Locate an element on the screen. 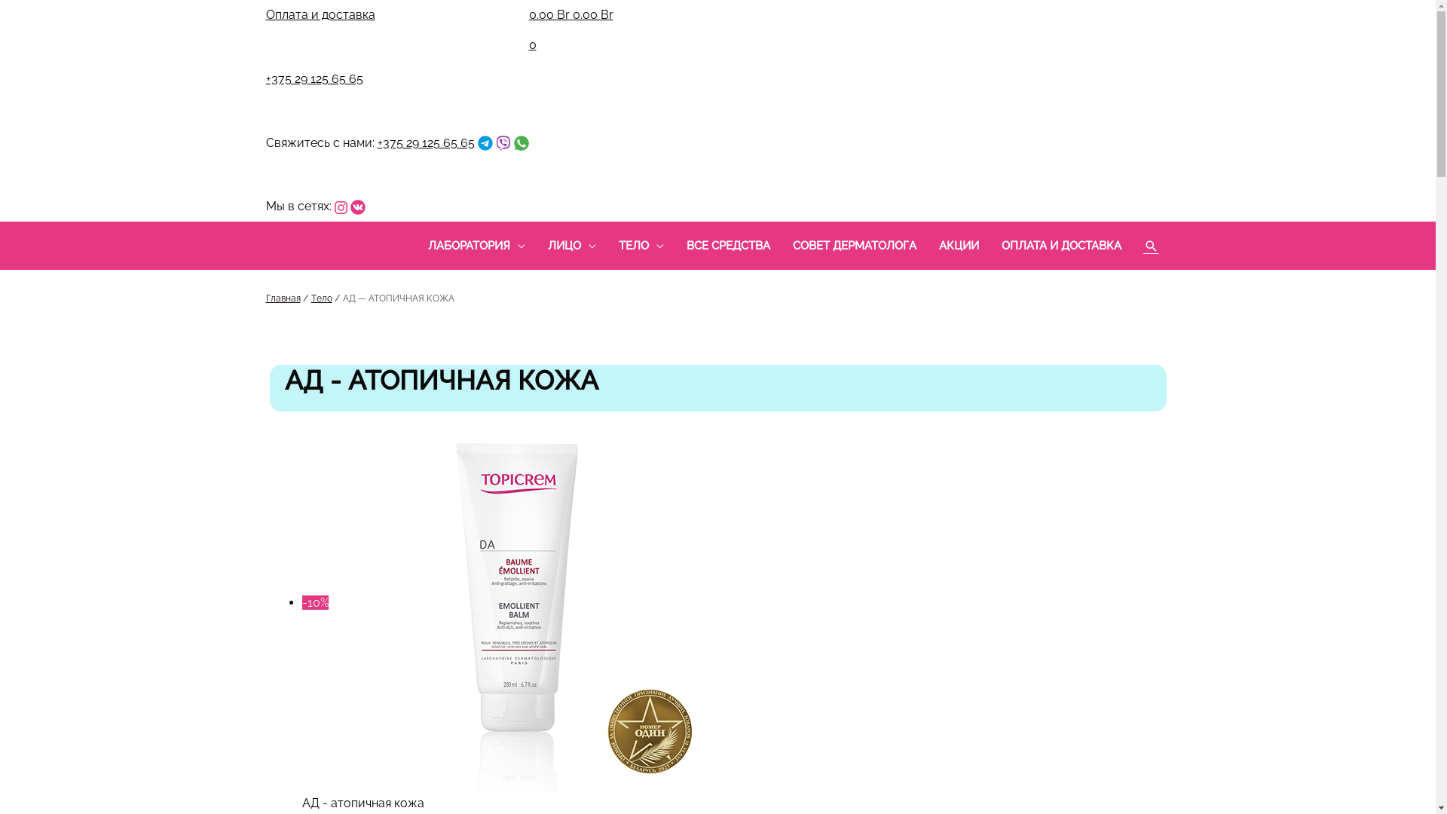 The height and width of the screenshot is (814, 1447). 0.00 Br 0.00 Br
0 is located at coordinates (571, 34).